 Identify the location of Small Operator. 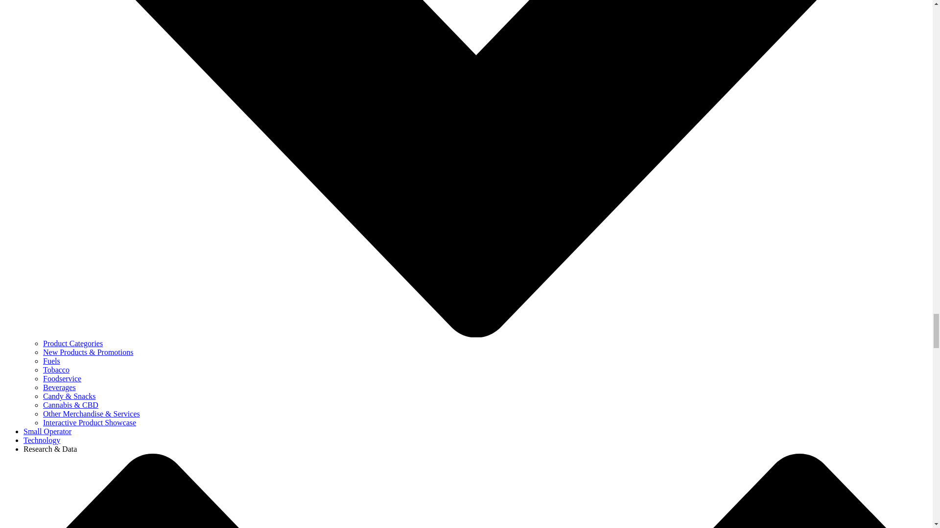
(47, 431).